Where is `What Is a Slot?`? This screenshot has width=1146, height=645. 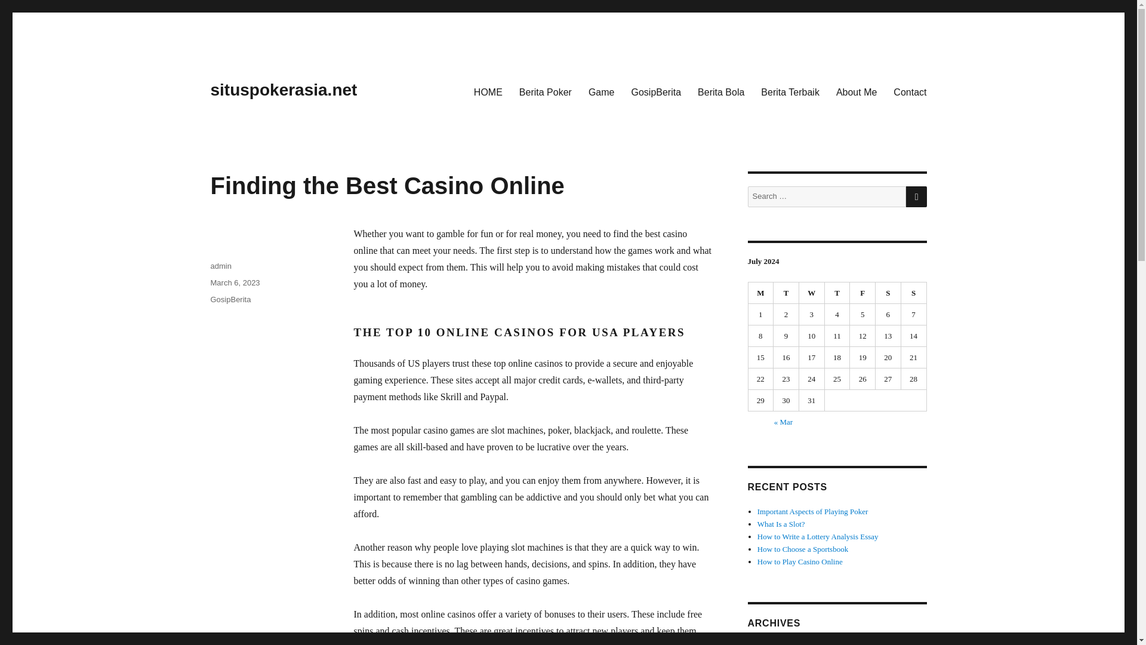 What Is a Slot? is located at coordinates (781, 524).